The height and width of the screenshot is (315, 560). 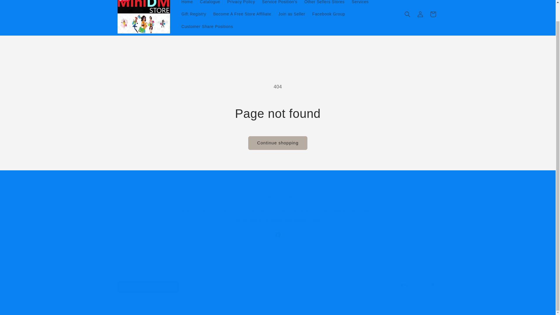 I want to click on Refund policy, so click(x=295, y=210).